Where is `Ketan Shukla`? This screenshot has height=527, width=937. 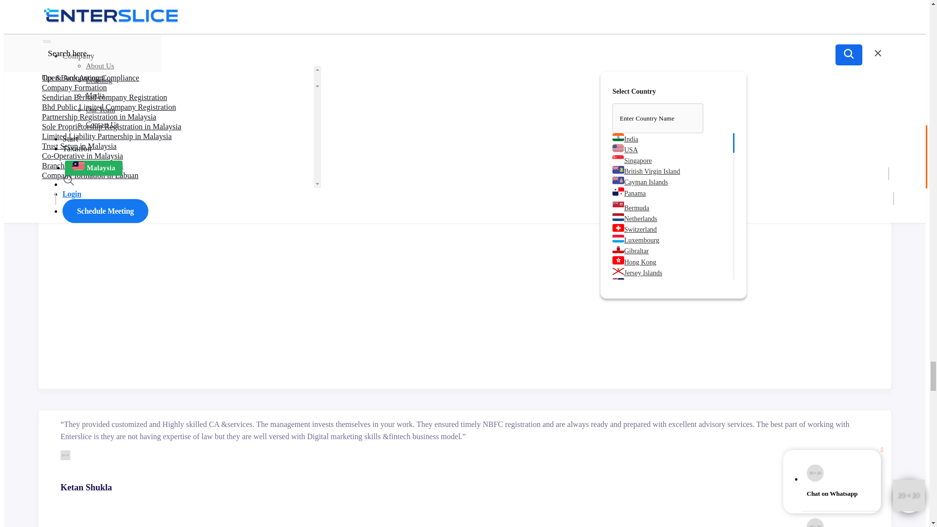
Ketan Shukla is located at coordinates (65, 455).